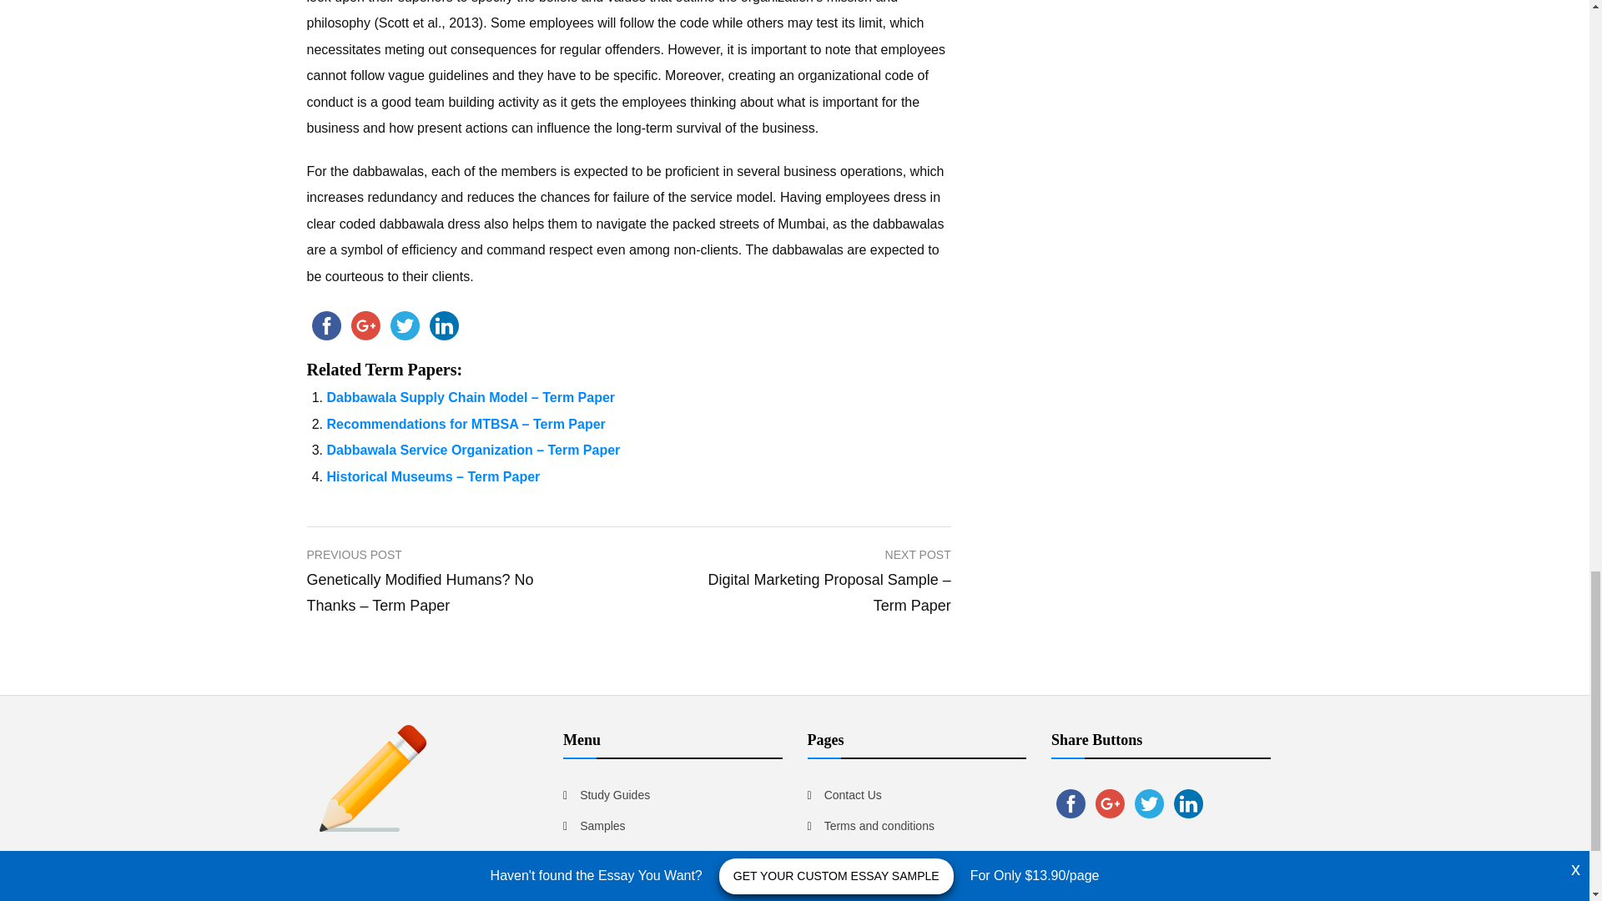 This screenshot has height=901, width=1602. Describe the element at coordinates (405, 325) in the screenshot. I see `Twitter` at that location.